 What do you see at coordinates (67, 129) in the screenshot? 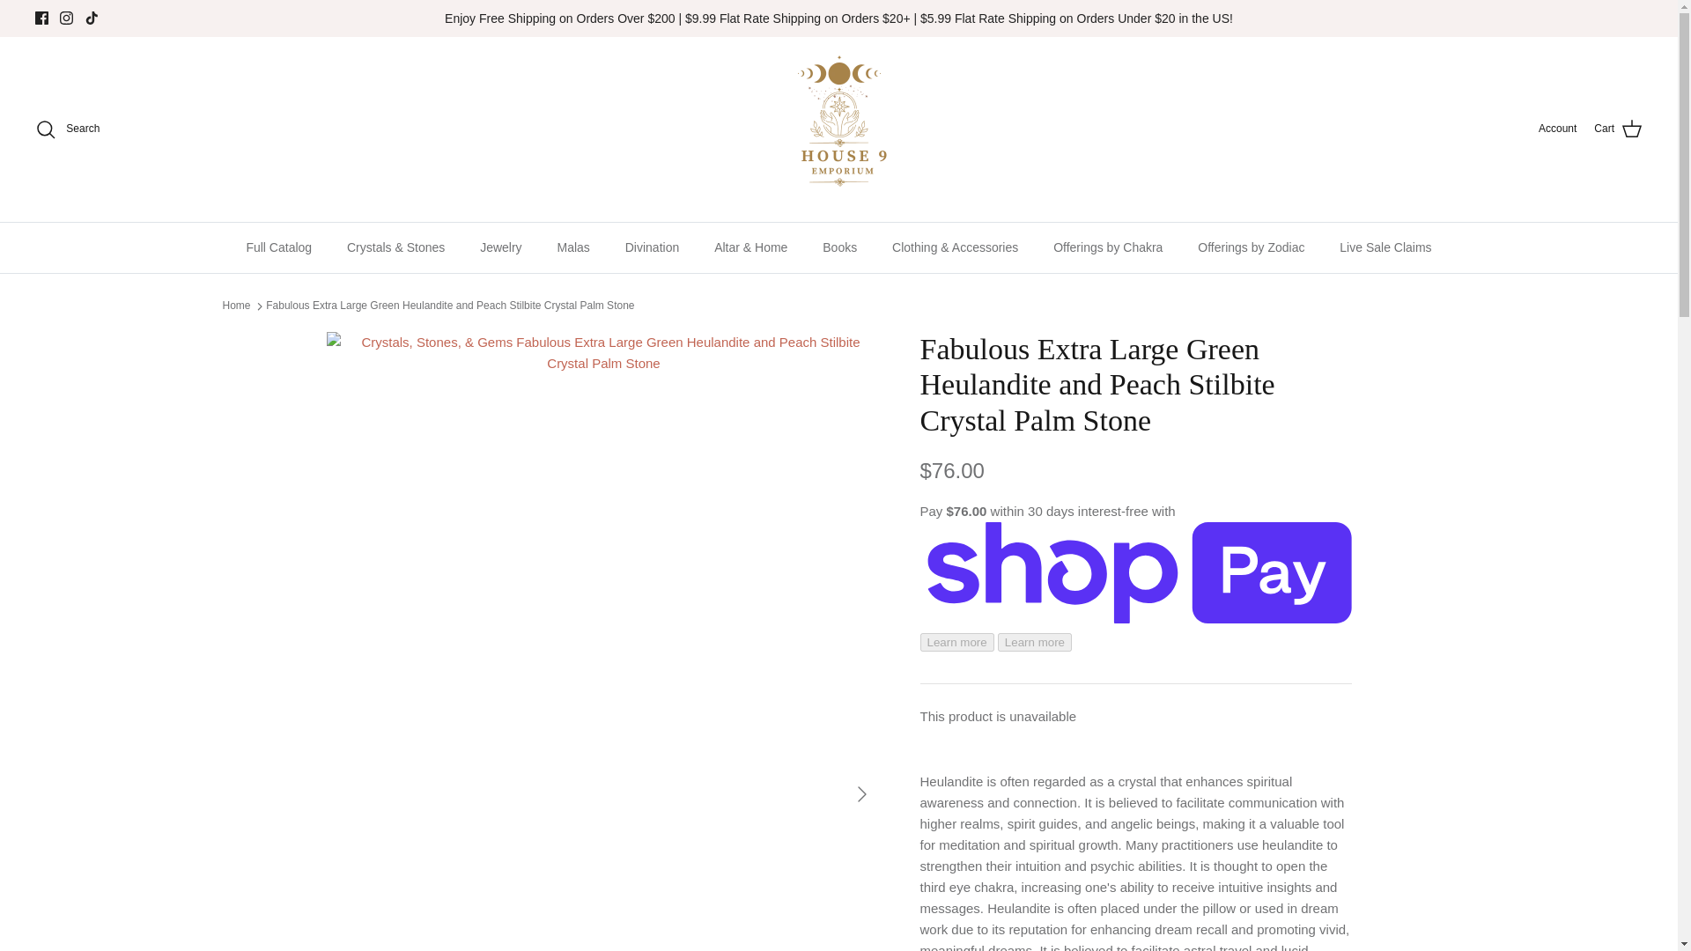
I see `Search` at bounding box center [67, 129].